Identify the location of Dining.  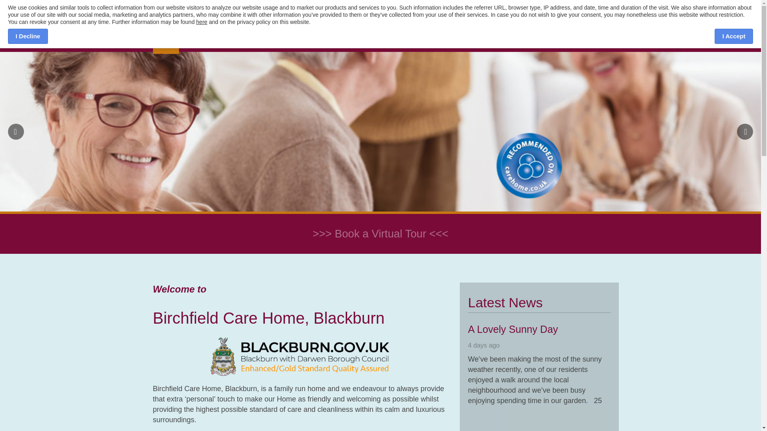
(215, 44).